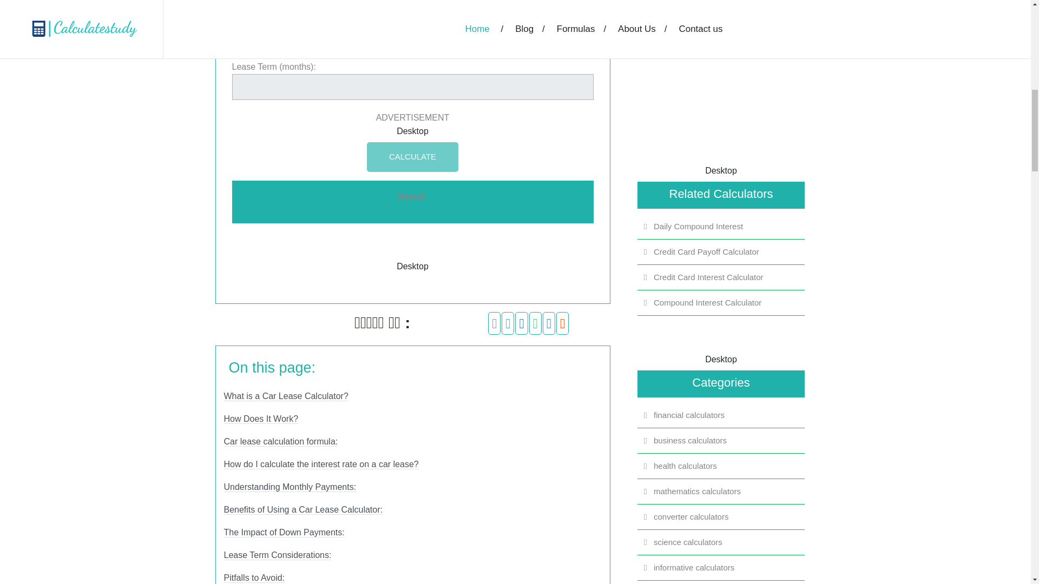 The image size is (1039, 584). What do you see at coordinates (721, 303) in the screenshot?
I see `      Compound Interest Calculator` at bounding box center [721, 303].